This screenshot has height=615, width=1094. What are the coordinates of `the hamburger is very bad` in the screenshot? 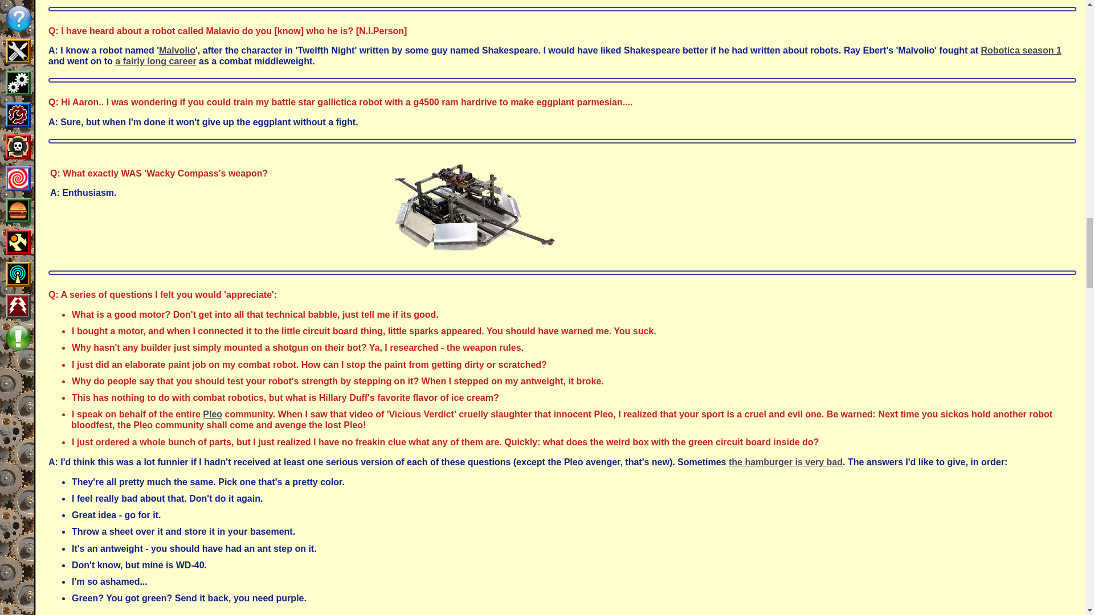 It's located at (785, 462).